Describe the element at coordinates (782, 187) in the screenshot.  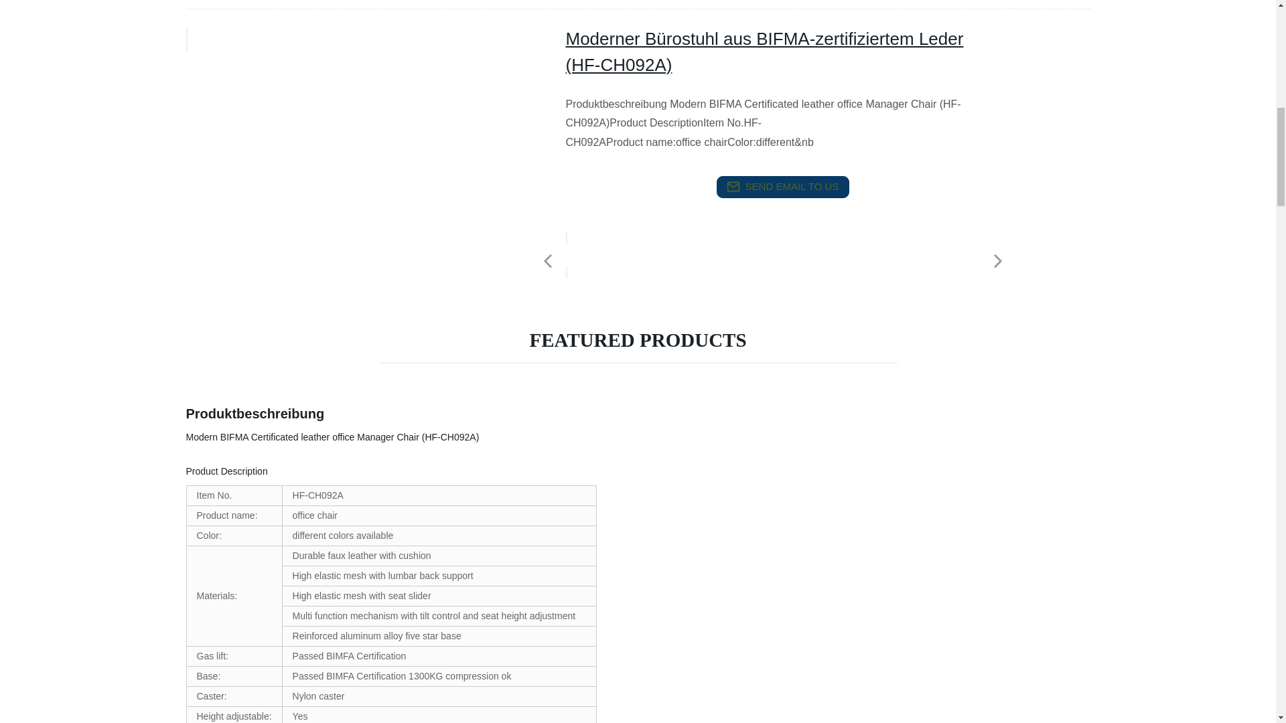
I see `SEND EMAIL TO US` at that location.